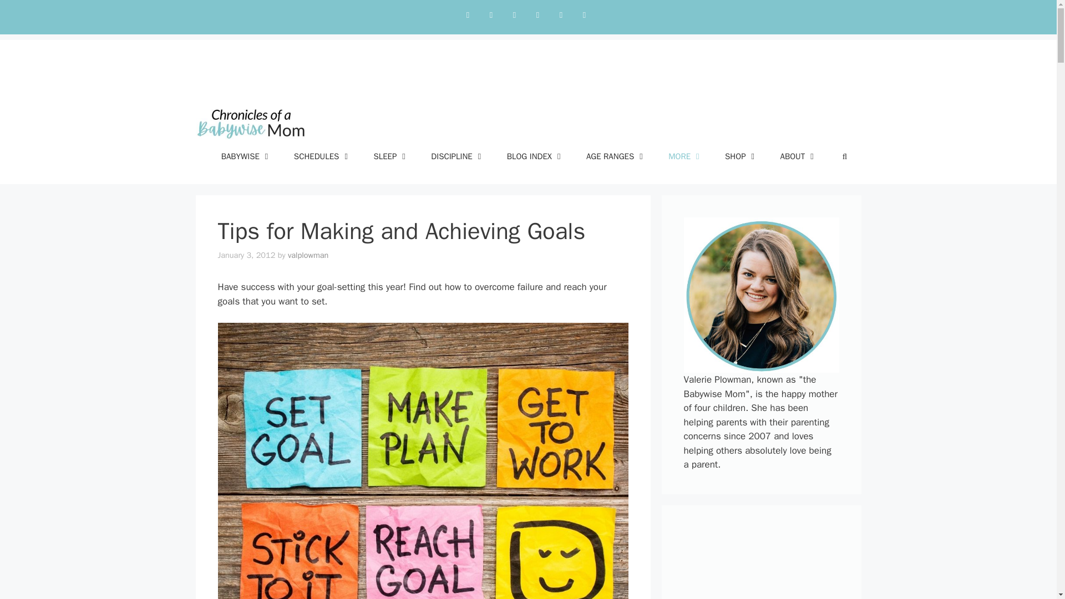 Image resolution: width=1065 pixels, height=599 pixels. Describe the element at coordinates (514, 14) in the screenshot. I see `Facebook` at that location.